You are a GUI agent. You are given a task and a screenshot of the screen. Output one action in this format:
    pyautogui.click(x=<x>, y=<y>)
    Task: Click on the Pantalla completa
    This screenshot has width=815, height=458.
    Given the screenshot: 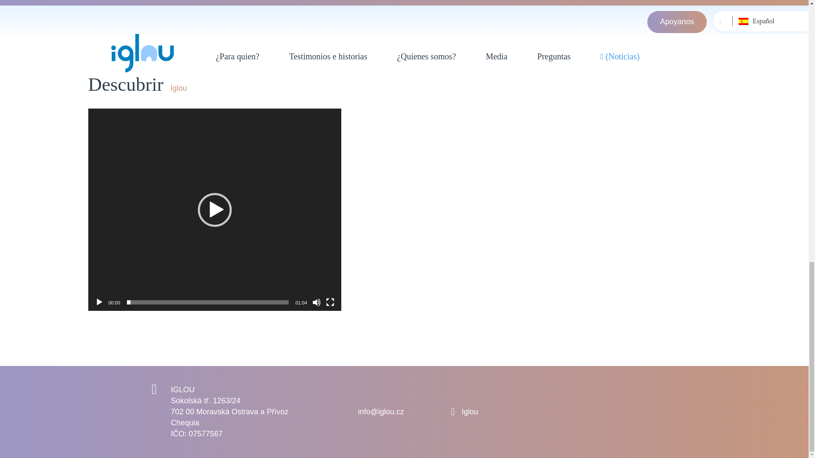 What is the action you would take?
    pyautogui.click(x=330, y=302)
    